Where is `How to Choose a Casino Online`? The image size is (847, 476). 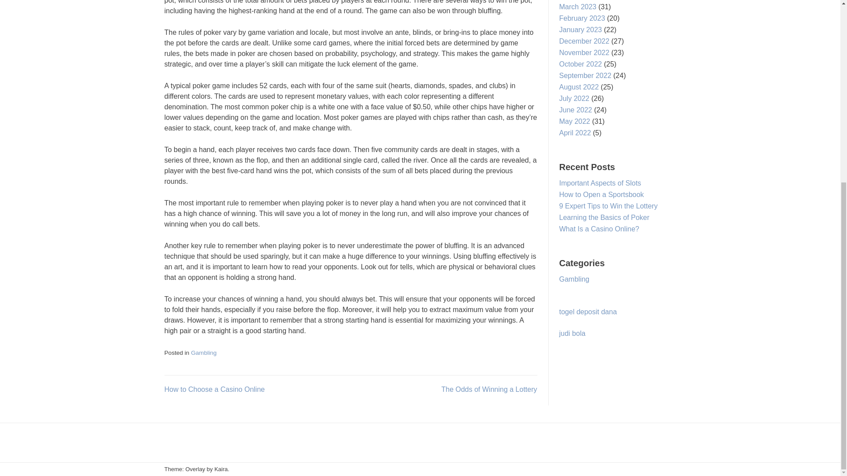 How to Choose a Casino Online is located at coordinates (214, 389).